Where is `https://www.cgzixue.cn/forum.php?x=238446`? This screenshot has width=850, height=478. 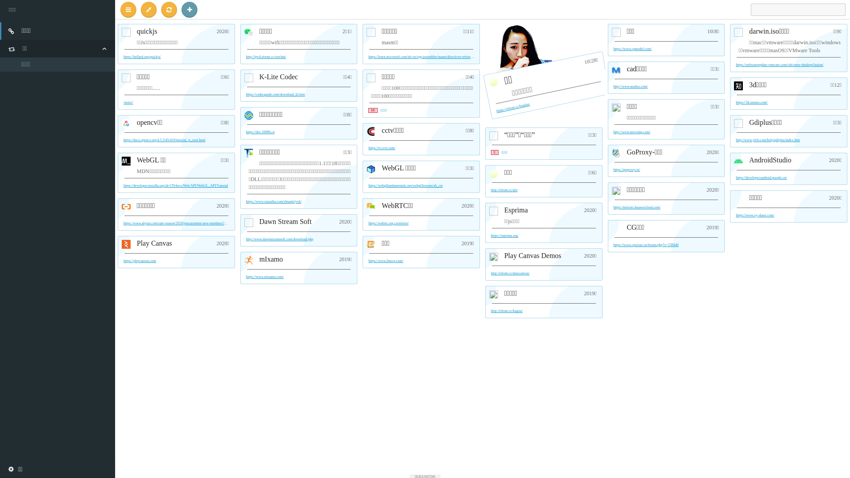 https://www.cgzixue.cn/forum.php?x=238446 is located at coordinates (646, 245).